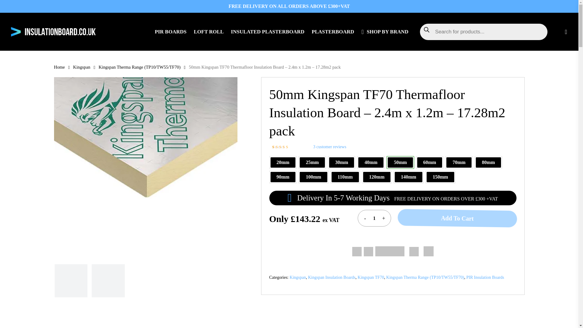 This screenshot has width=583, height=328. What do you see at coordinates (171, 32) in the screenshot?
I see `PIR BOARDS` at bounding box center [171, 32].